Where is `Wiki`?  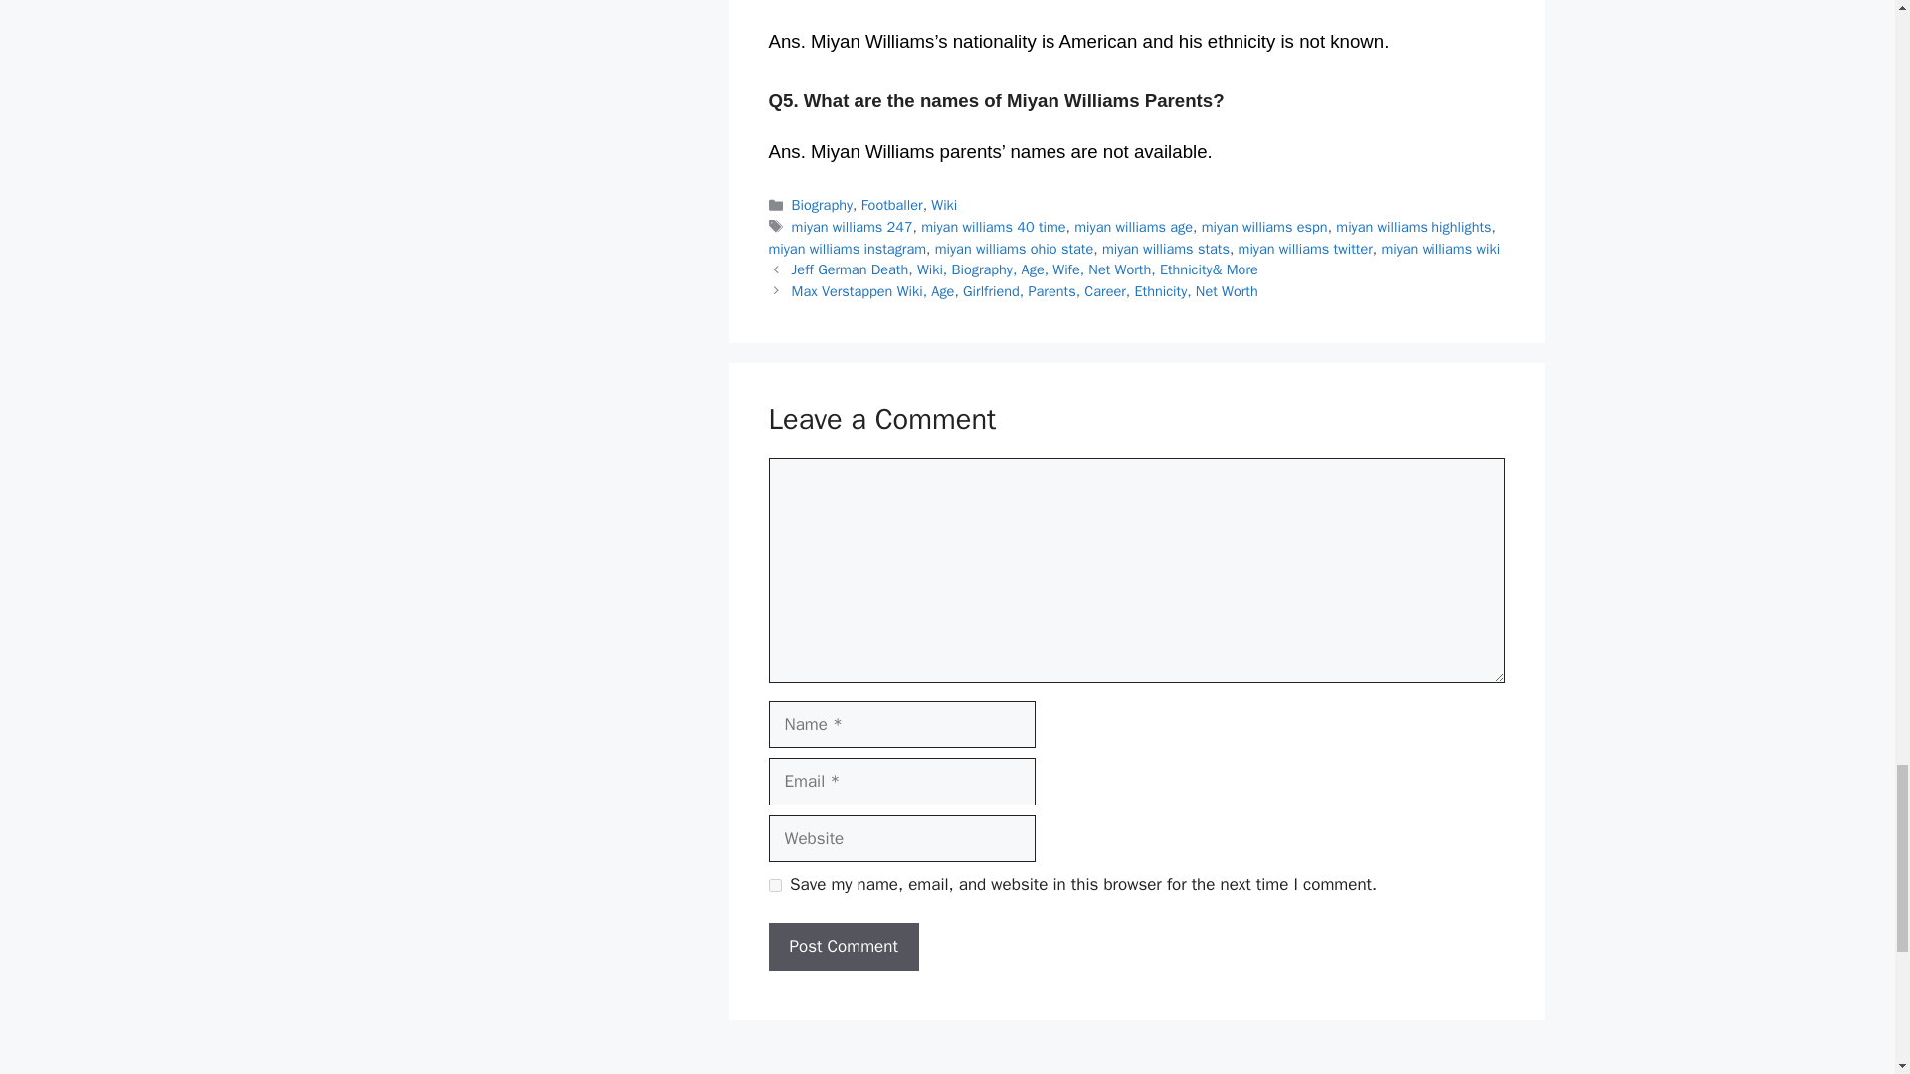 Wiki is located at coordinates (943, 204).